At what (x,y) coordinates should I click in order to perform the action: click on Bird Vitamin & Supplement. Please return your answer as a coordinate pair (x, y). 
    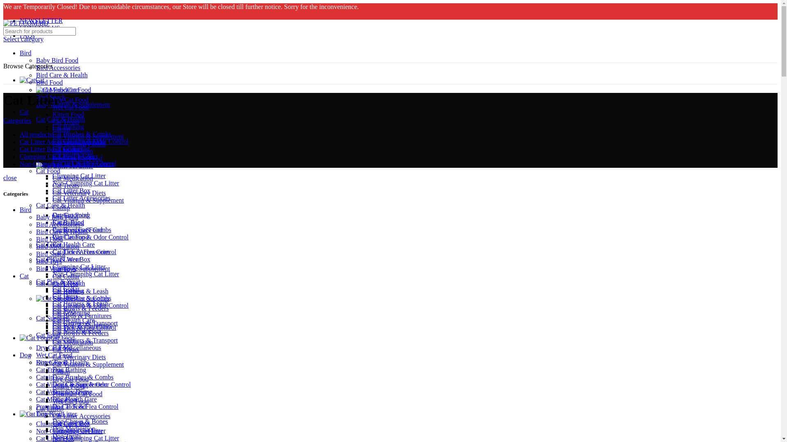
    Looking at the image, I should click on (73, 268).